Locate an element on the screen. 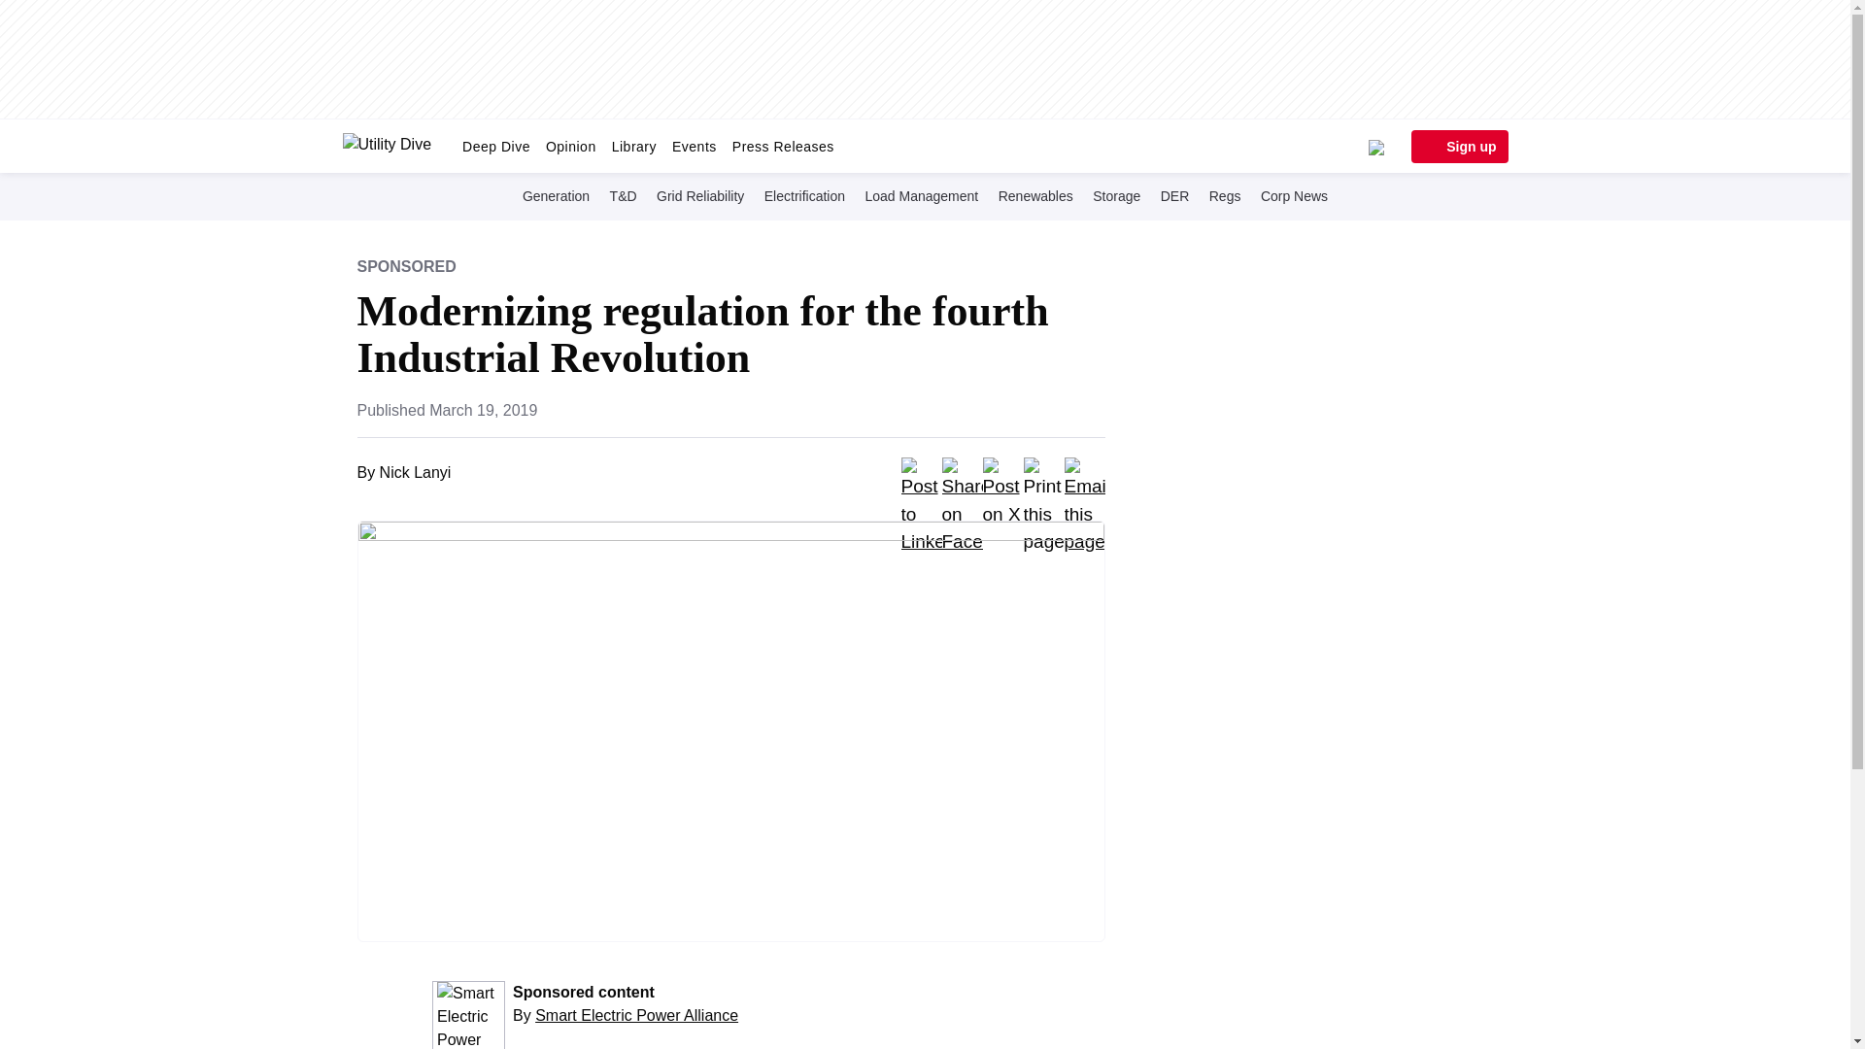 This screenshot has width=1865, height=1049. Deep Dive is located at coordinates (496, 146).